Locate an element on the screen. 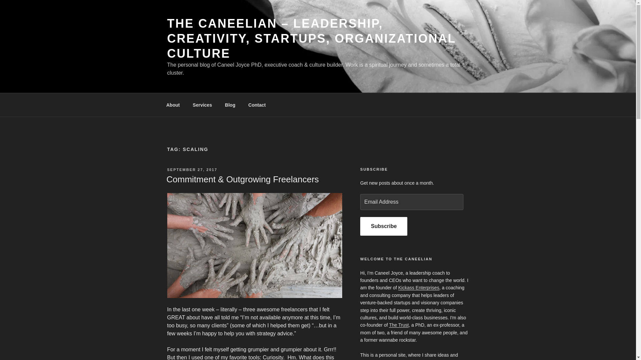 The image size is (641, 360). Contact is located at coordinates (256, 105).